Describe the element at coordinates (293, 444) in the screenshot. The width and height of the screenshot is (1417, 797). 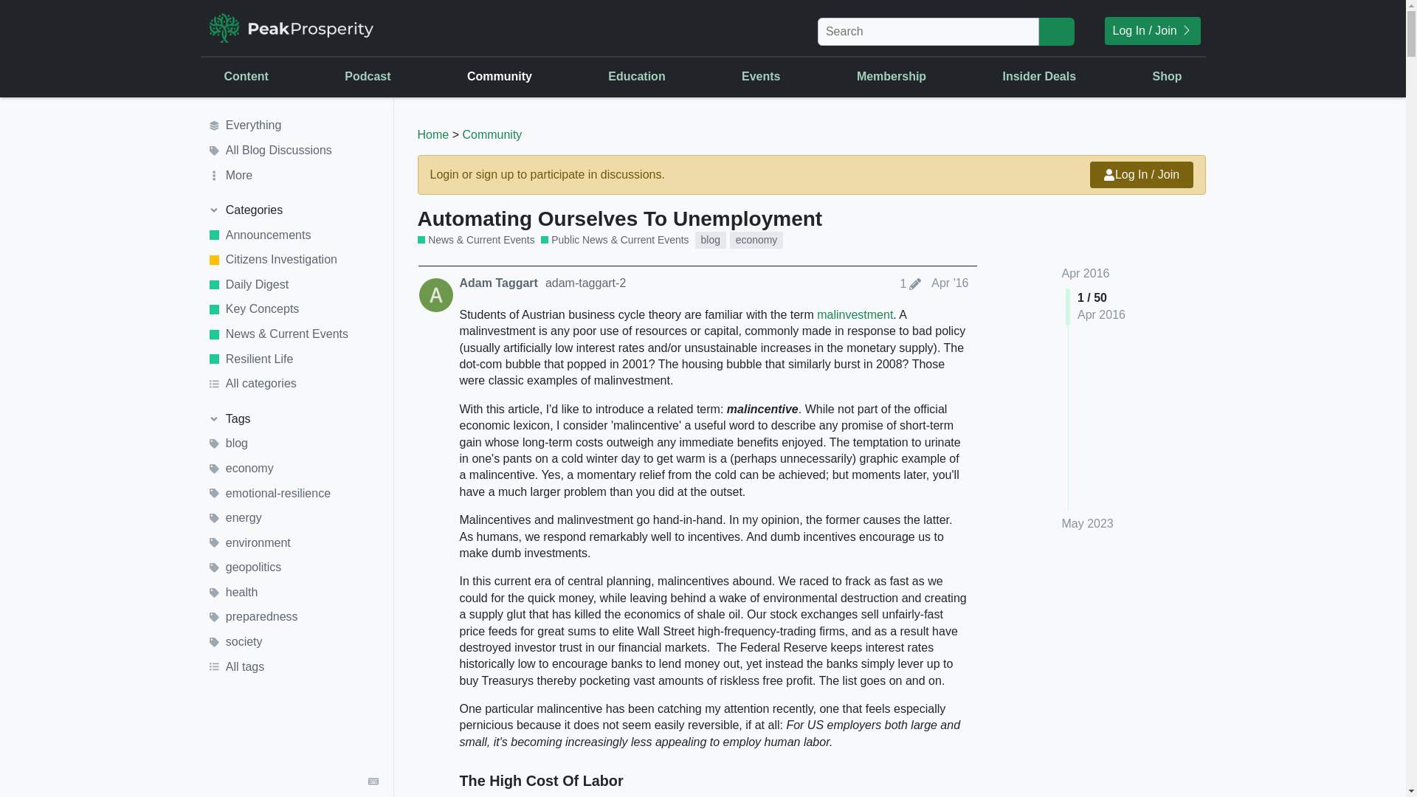
I see `blog` at that location.